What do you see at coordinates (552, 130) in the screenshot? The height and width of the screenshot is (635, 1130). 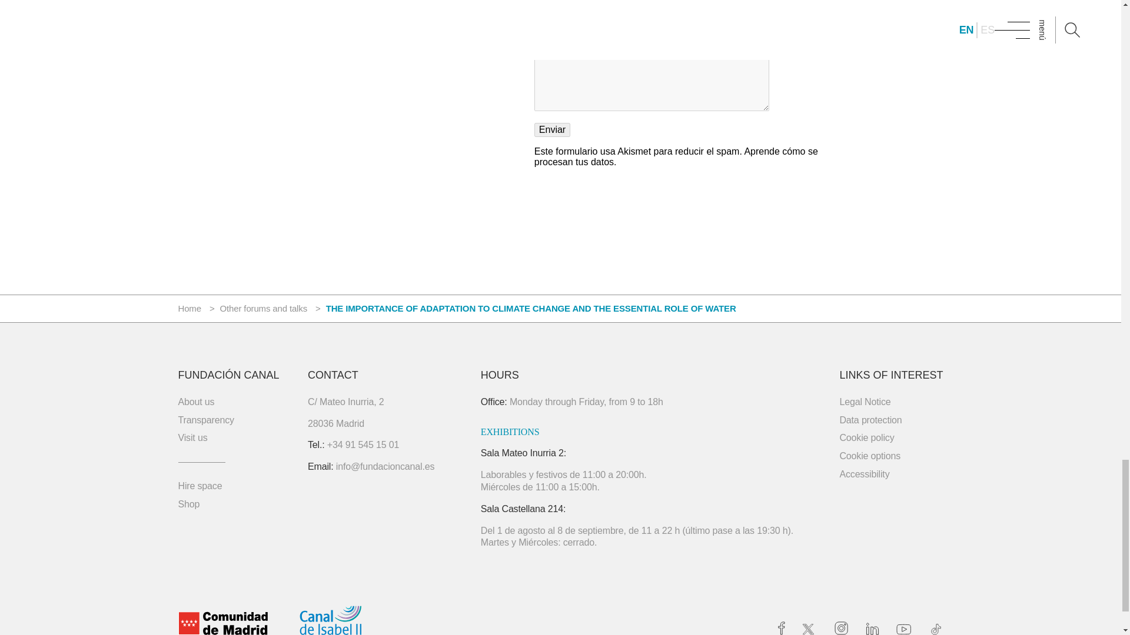 I see `Enviar` at bounding box center [552, 130].